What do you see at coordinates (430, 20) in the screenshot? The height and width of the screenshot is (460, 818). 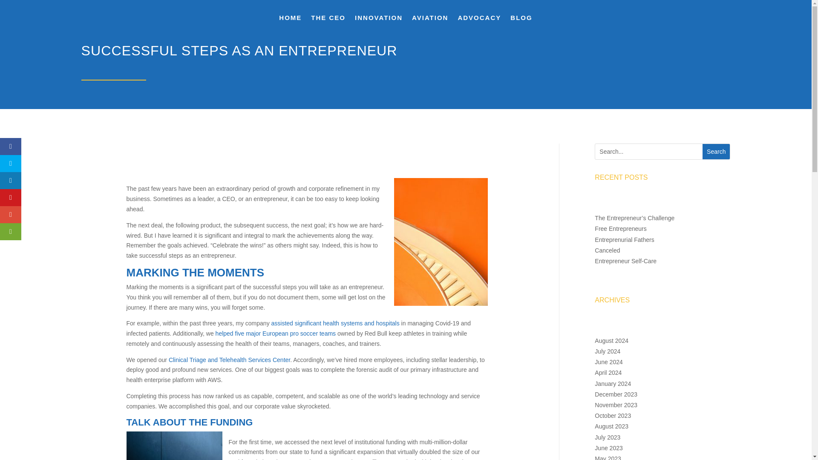 I see `AVIATION` at bounding box center [430, 20].